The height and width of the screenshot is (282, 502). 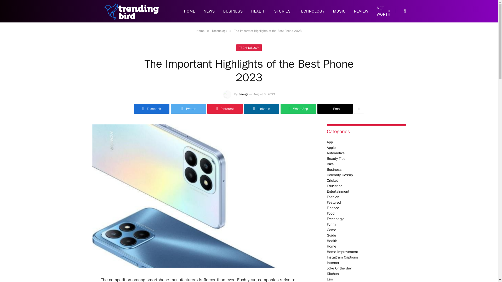 What do you see at coordinates (298, 109) in the screenshot?
I see `WhatsApp` at bounding box center [298, 109].